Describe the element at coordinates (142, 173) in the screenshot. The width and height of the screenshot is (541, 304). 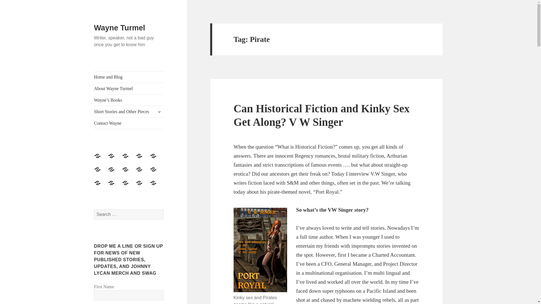
I see `Short Story- The Forger of Cairo` at that location.